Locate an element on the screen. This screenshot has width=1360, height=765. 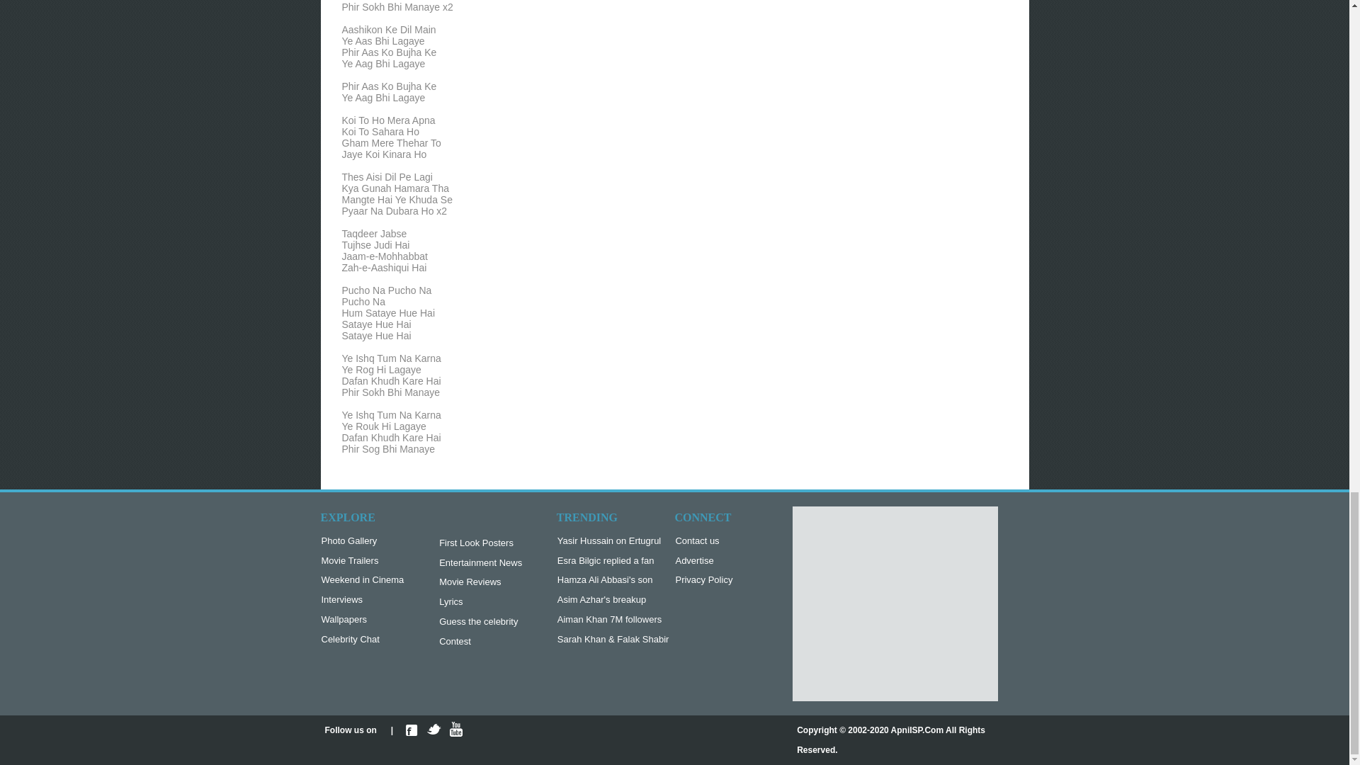
Contest is located at coordinates (480, 642).